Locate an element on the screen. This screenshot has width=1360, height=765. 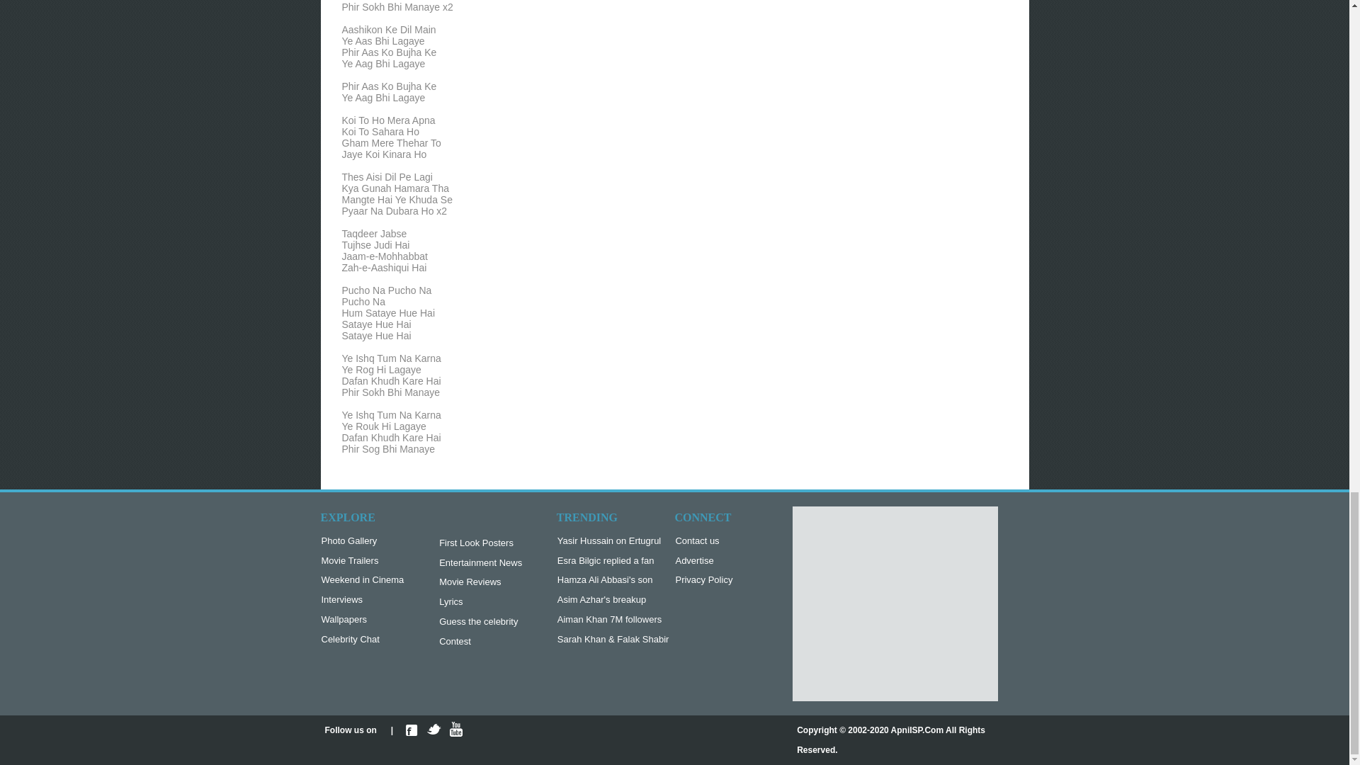
Contest is located at coordinates (480, 642).